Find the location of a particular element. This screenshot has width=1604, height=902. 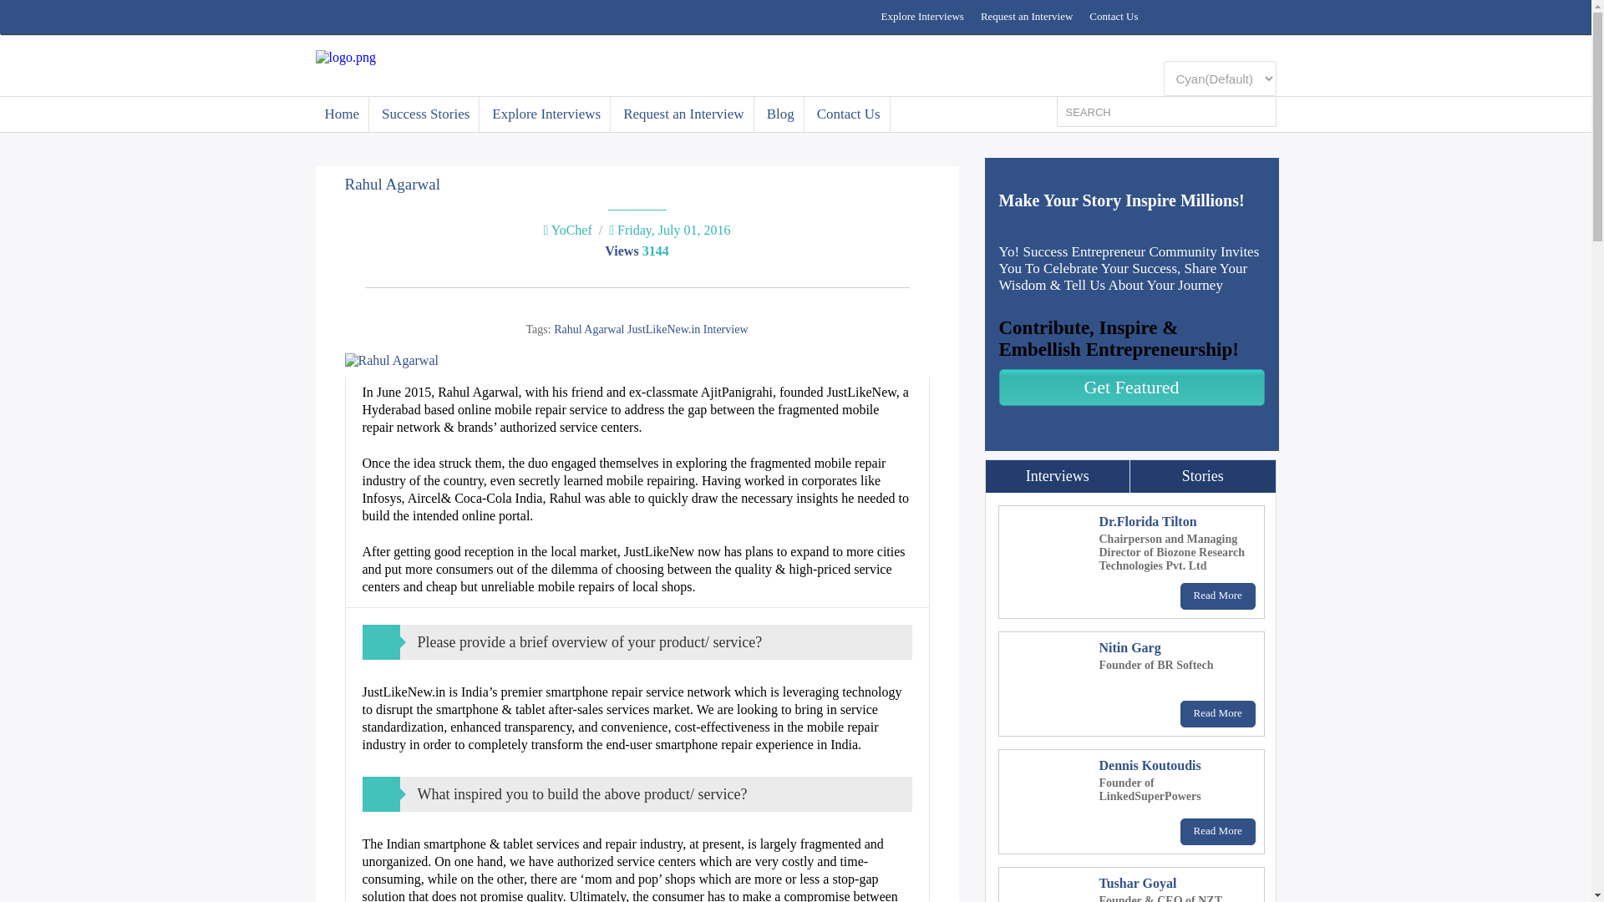

Recent is located at coordinates (1203, 476).